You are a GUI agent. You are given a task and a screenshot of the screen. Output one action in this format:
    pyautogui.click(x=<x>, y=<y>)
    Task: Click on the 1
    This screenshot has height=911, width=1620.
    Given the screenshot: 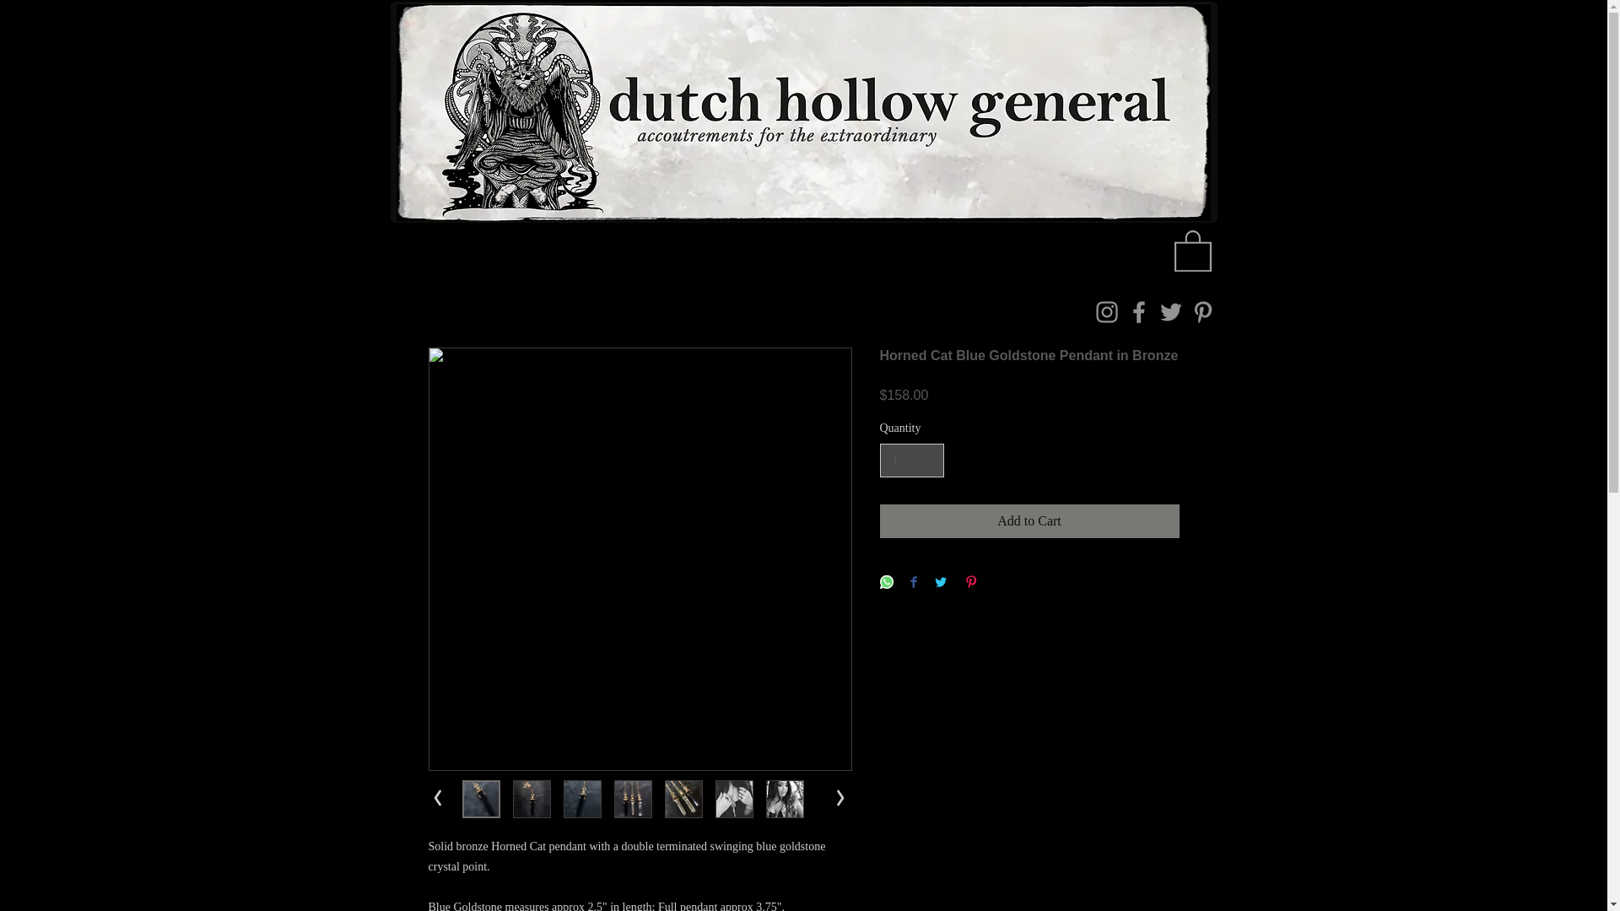 What is the action you would take?
    pyautogui.click(x=911, y=461)
    